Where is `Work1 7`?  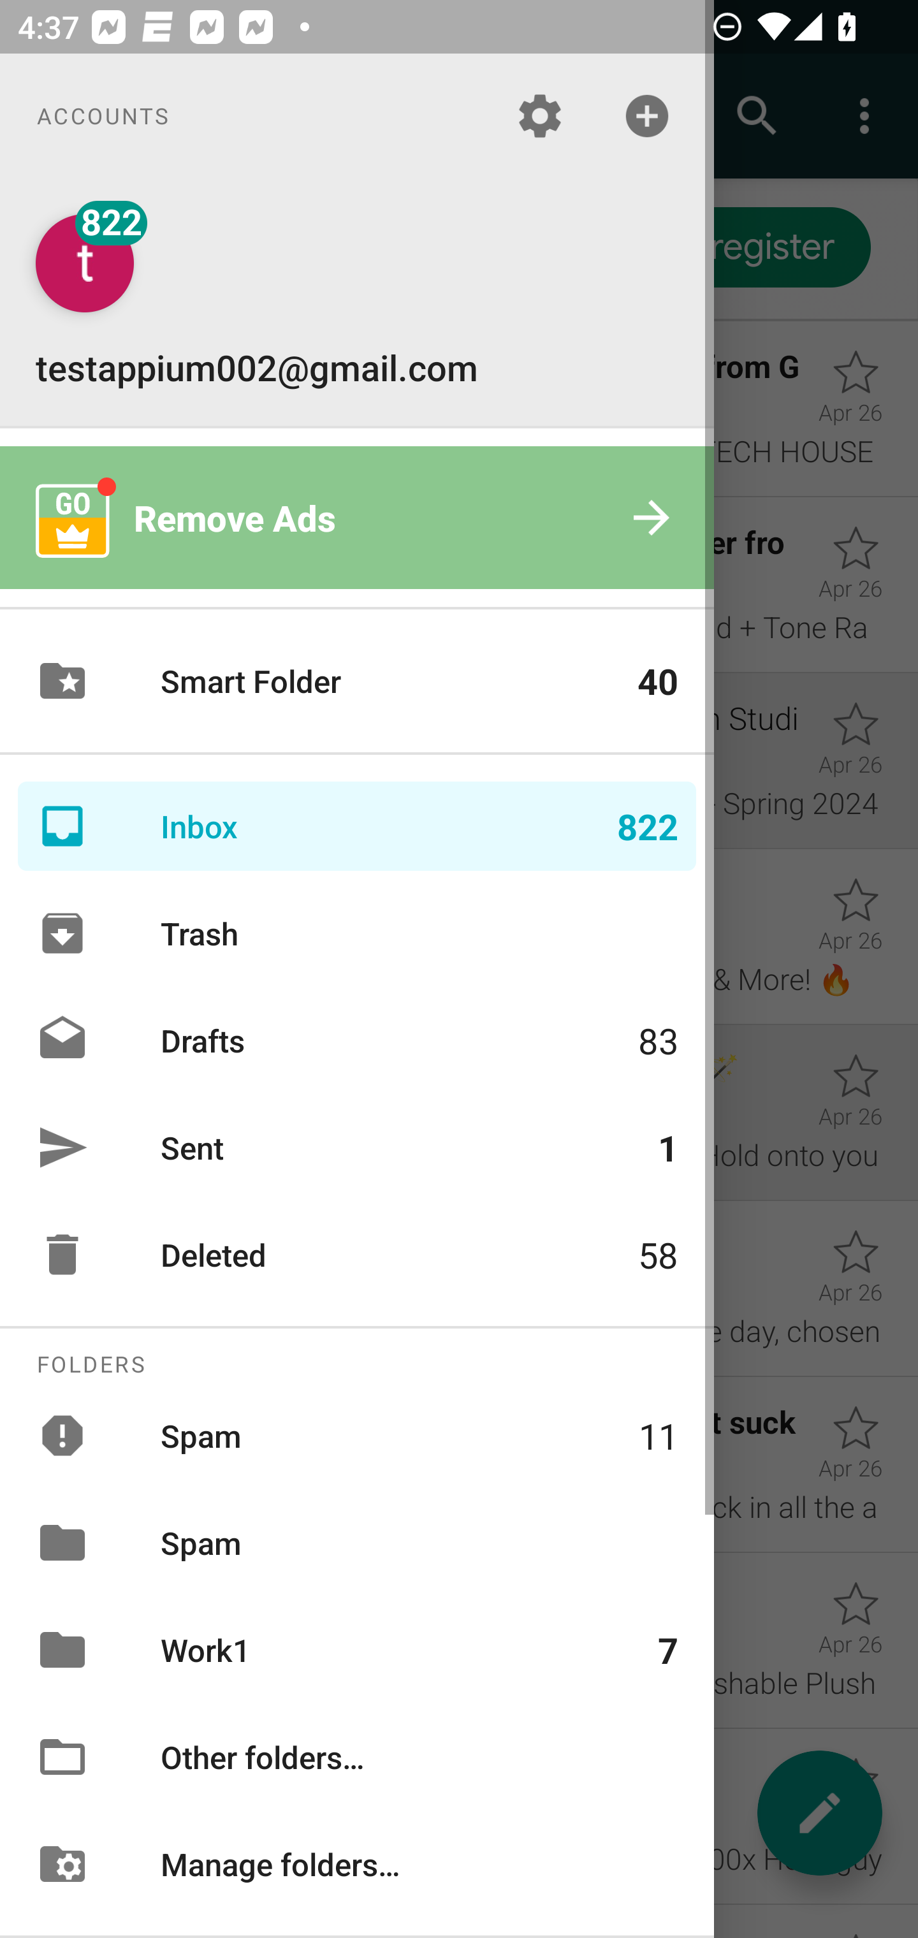 Work1 7 is located at coordinates (357, 1650).